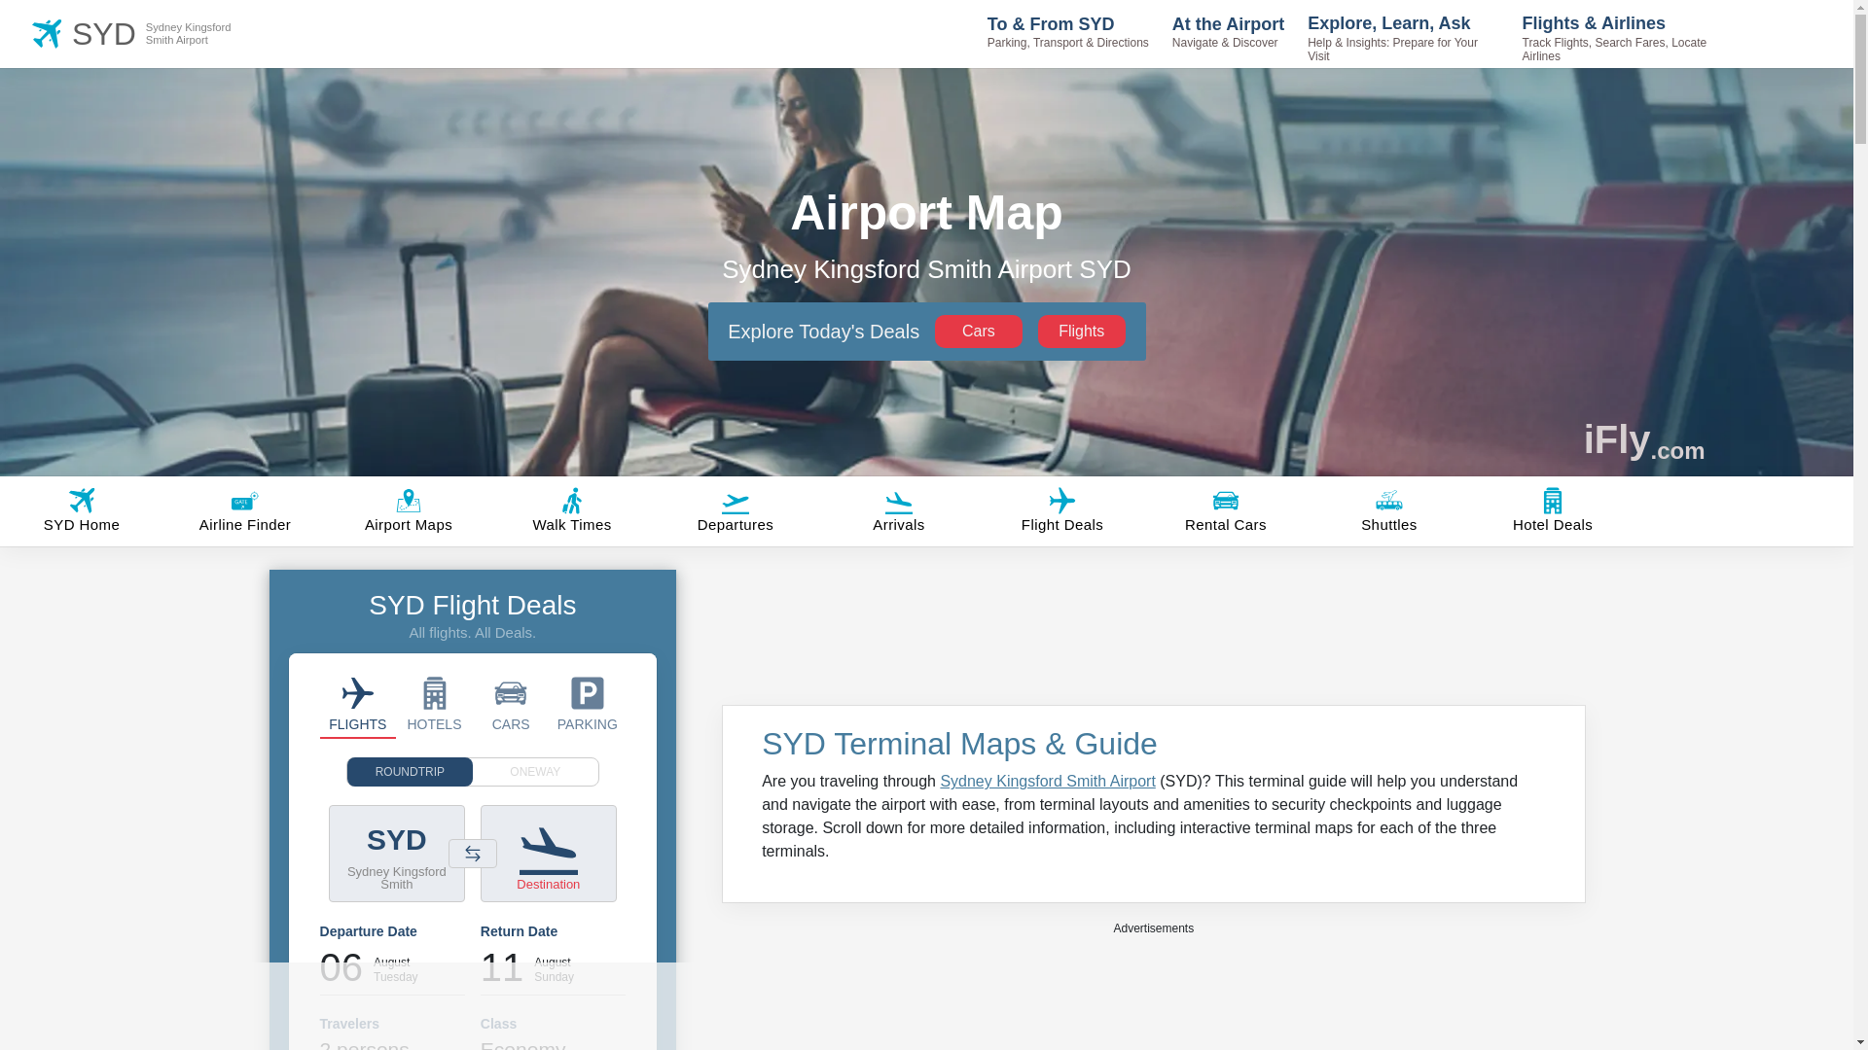 The width and height of the screenshot is (1868, 1050). Describe the element at coordinates (358, 704) in the screenshot. I see `SYD Flight Deals` at that location.